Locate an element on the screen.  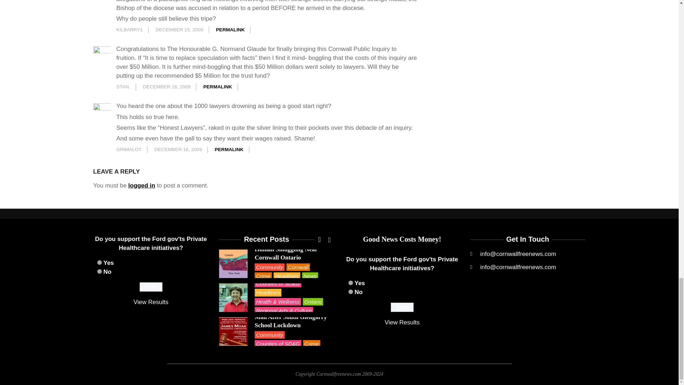
Wednesday, December 16, 2009, 9:25 am is located at coordinates (167, 87).